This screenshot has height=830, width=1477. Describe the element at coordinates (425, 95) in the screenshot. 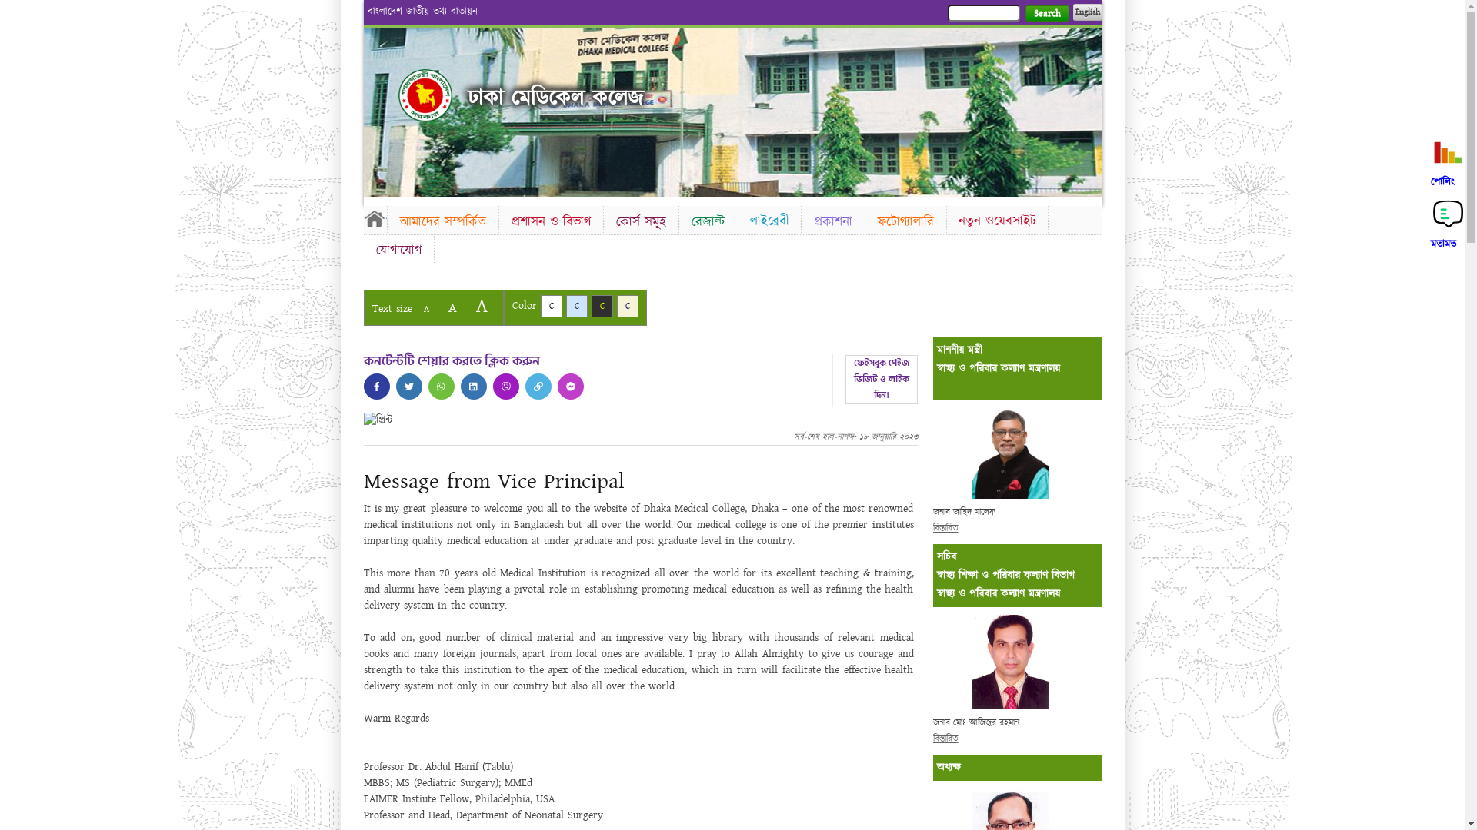

I see `Home` at that location.